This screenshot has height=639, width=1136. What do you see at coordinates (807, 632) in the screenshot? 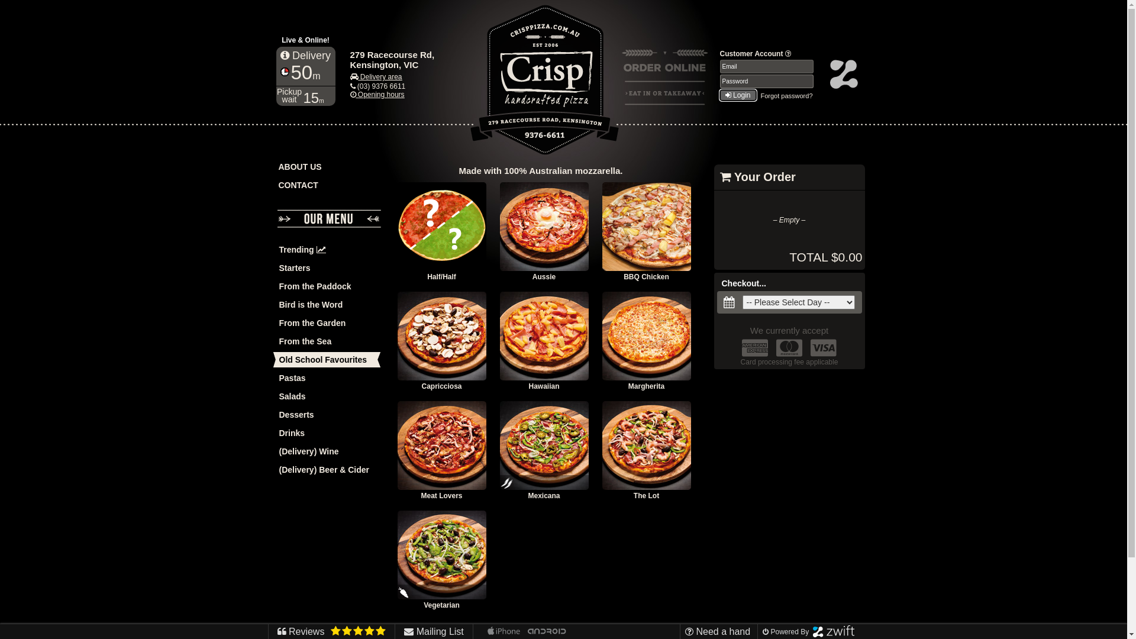
I see `Powered By` at bounding box center [807, 632].